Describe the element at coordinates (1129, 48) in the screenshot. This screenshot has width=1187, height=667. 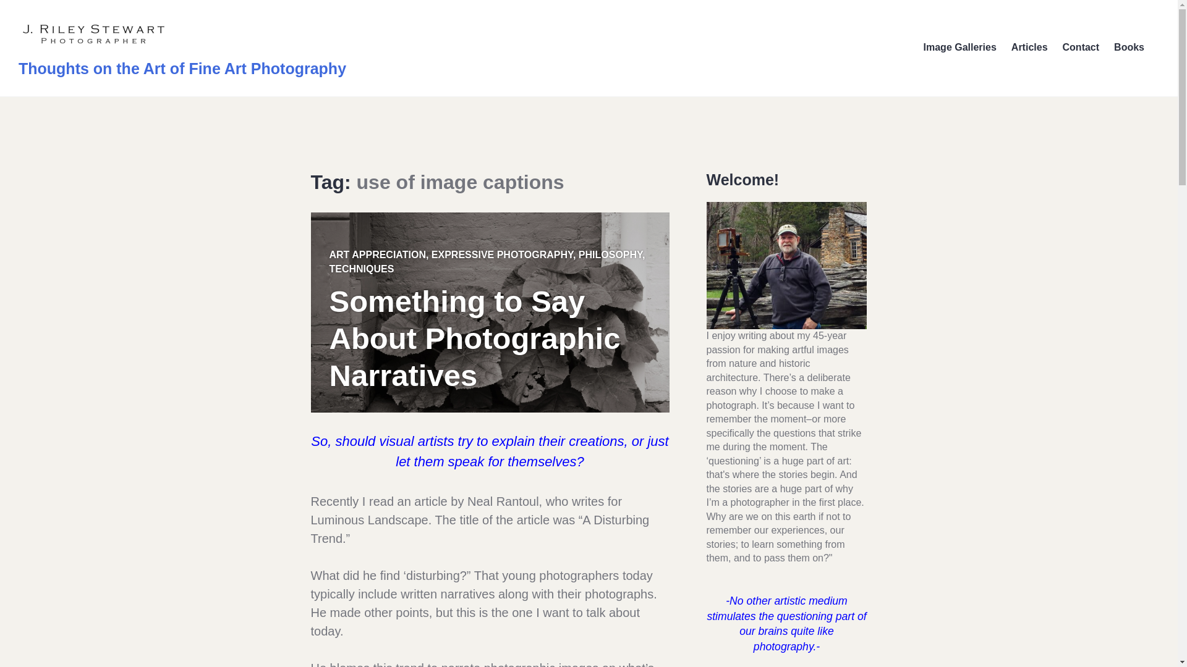
I see `Books` at that location.